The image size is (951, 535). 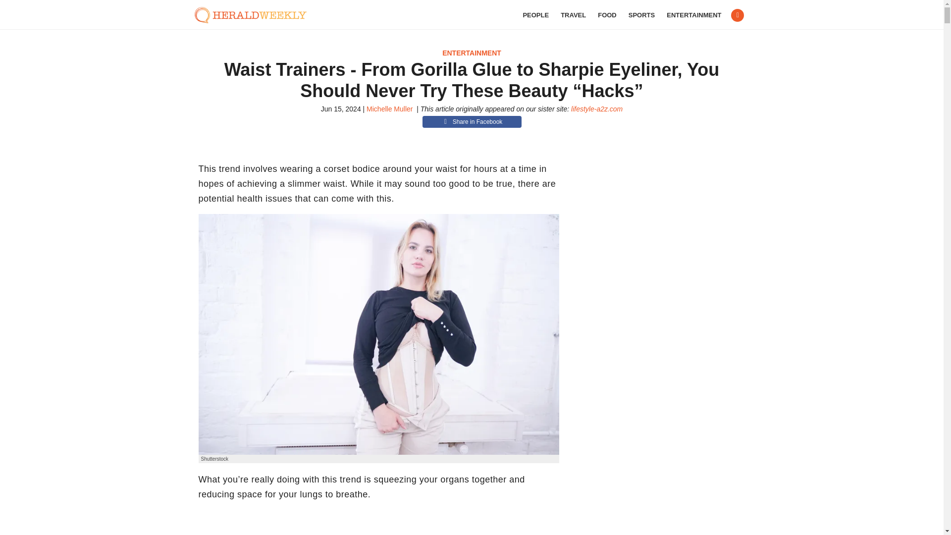 I want to click on ENTERTAINMENT, so click(x=693, y=15).